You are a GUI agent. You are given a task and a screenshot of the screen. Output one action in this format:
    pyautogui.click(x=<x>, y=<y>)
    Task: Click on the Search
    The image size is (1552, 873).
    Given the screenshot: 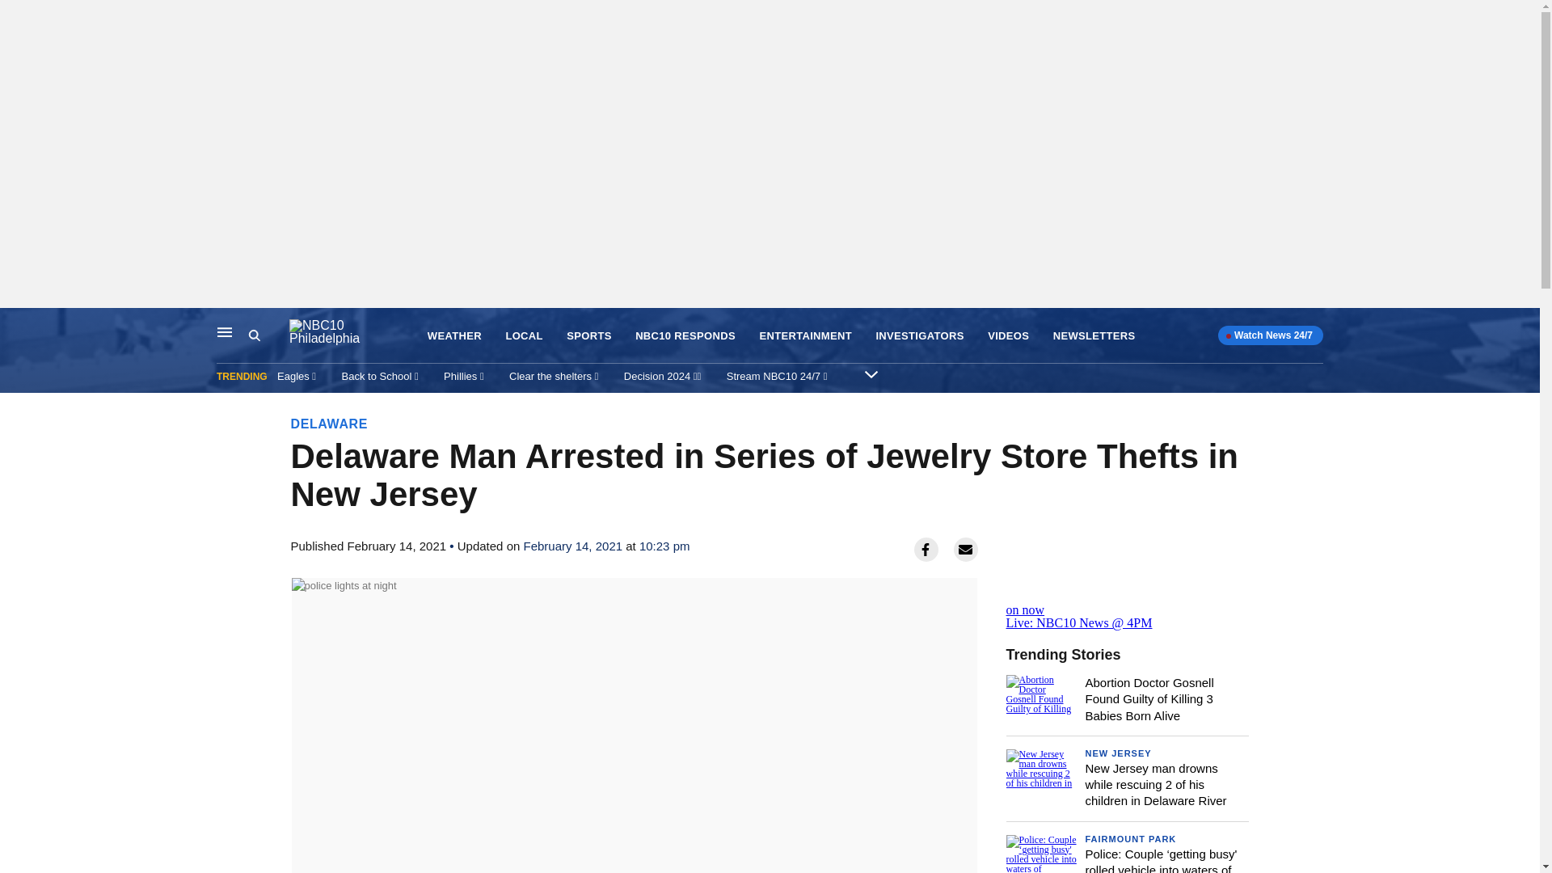 What is the action you would take?
    pyautogui.click(x=268, y=335)
    